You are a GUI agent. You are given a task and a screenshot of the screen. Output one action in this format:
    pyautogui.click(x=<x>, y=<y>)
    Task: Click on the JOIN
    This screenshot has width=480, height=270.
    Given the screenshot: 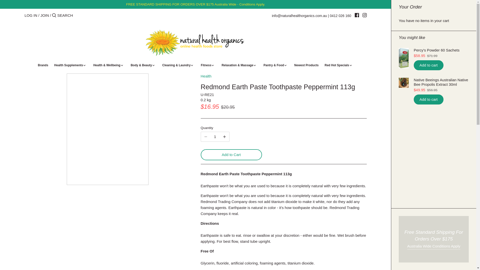 What is the action you would take?
    pyautogui.click(x=44, y=15)
    